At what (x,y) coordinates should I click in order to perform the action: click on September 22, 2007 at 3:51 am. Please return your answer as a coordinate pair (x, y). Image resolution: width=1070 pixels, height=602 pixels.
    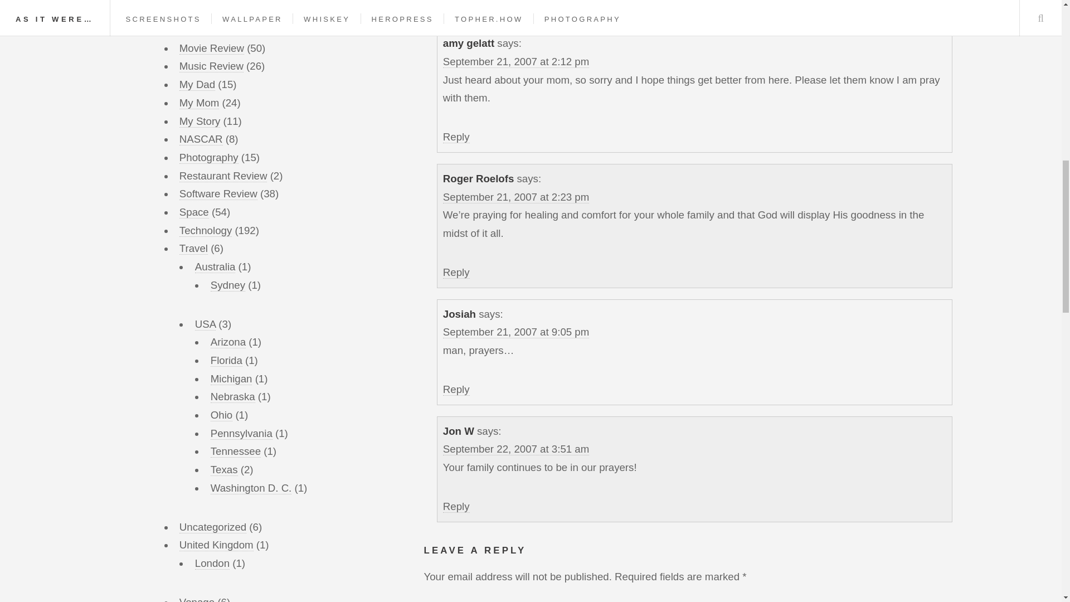
    Looking at the image, I should click on (516, 449).